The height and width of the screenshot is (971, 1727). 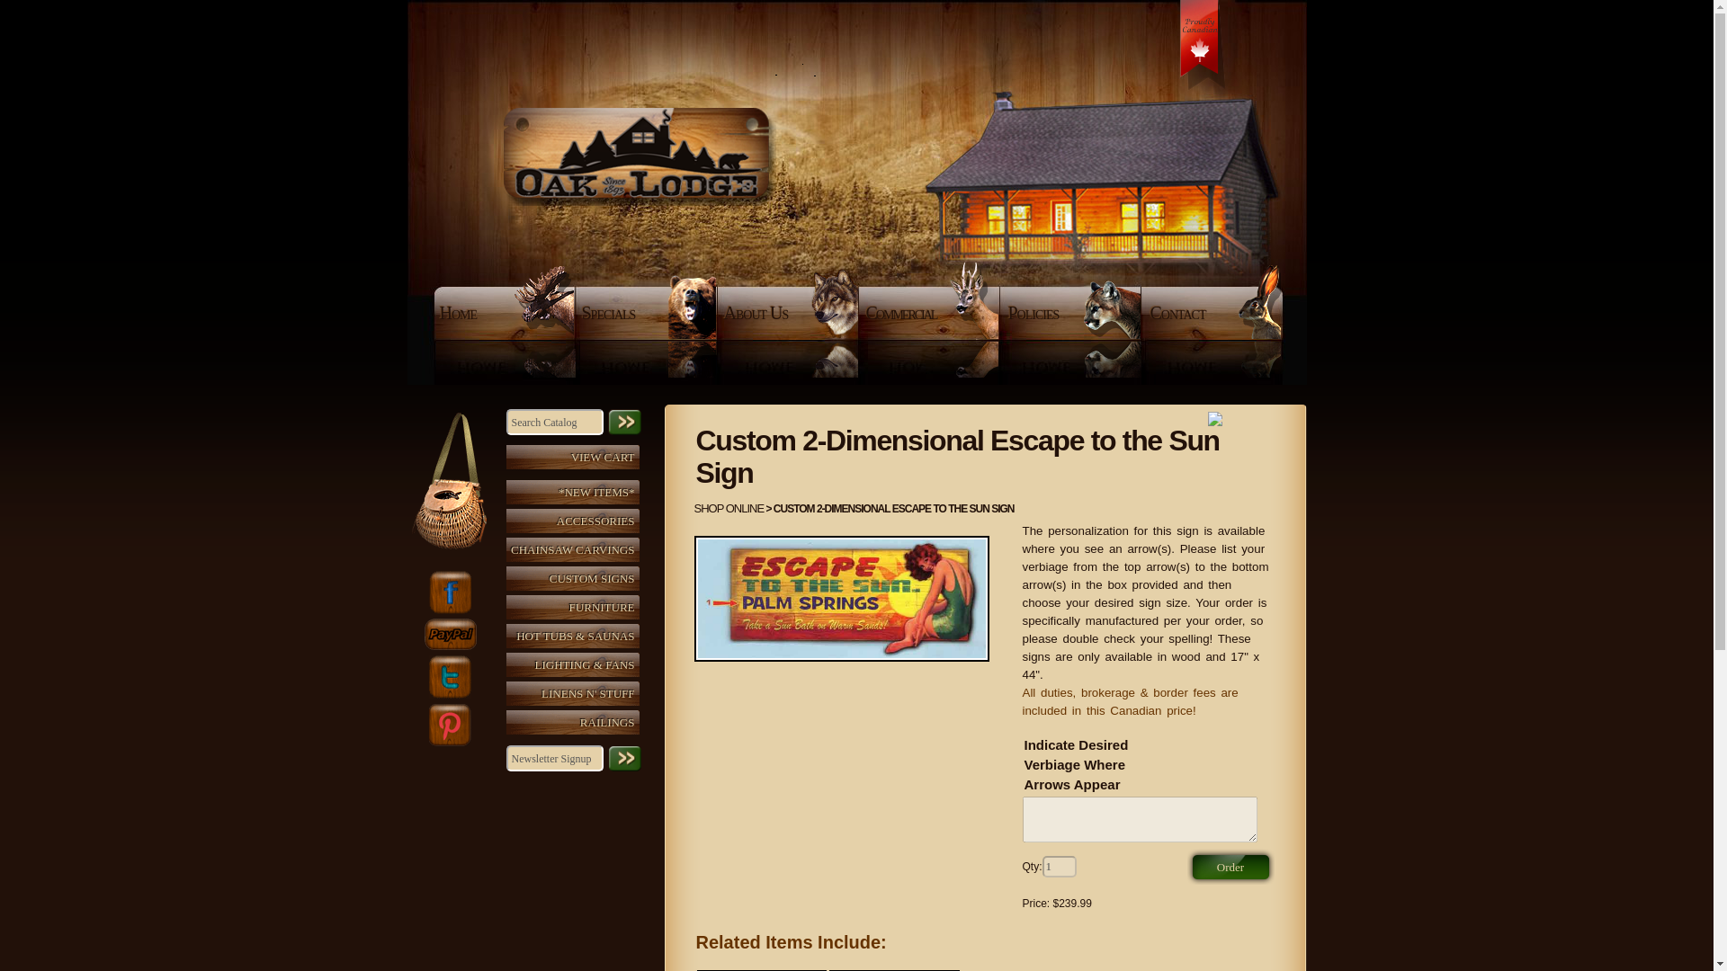 I want to click on Policies, so click(x=1072, y=313).